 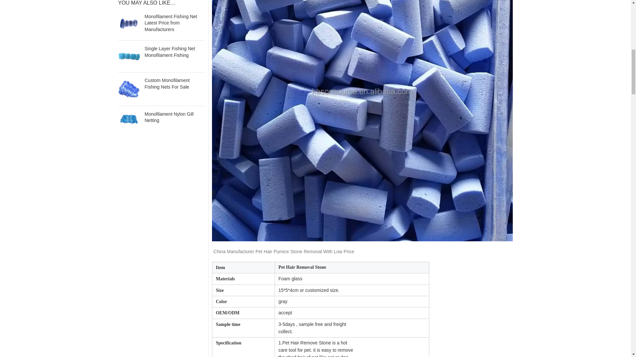 I want to click on Custom Monofilament Fishing Nets For Sale, so click(x=174, y=84).